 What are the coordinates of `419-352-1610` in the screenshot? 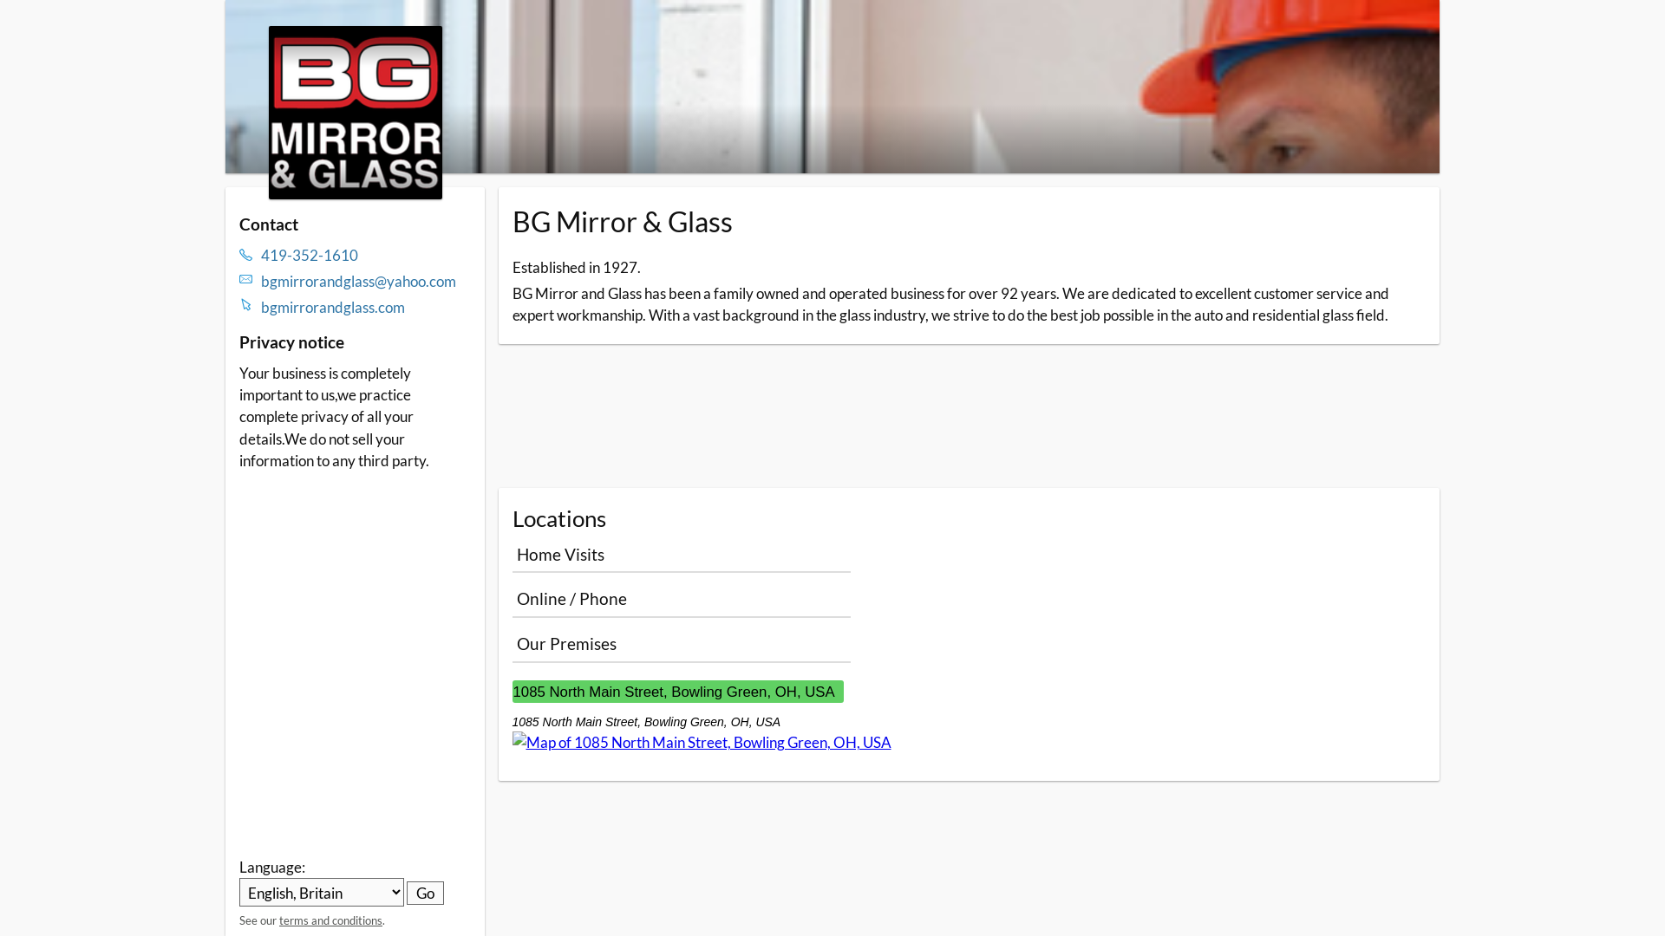 It's located at (366, 255).